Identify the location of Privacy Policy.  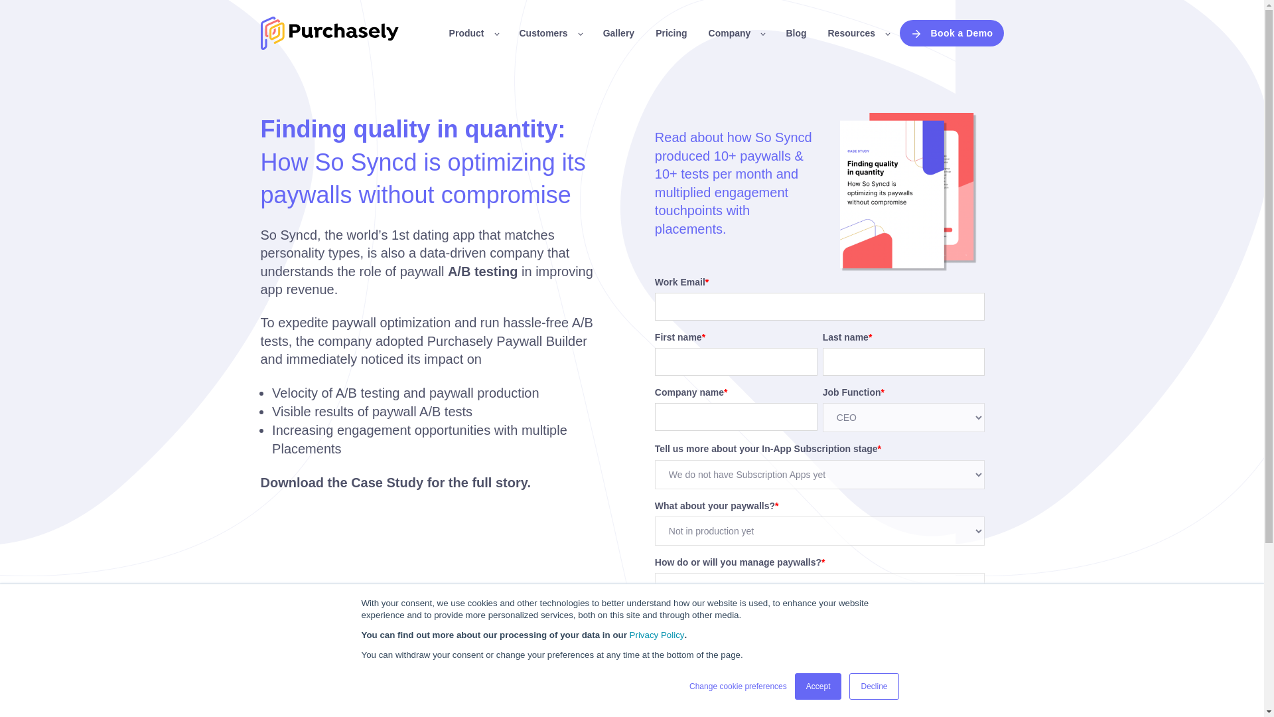
(657, 635).